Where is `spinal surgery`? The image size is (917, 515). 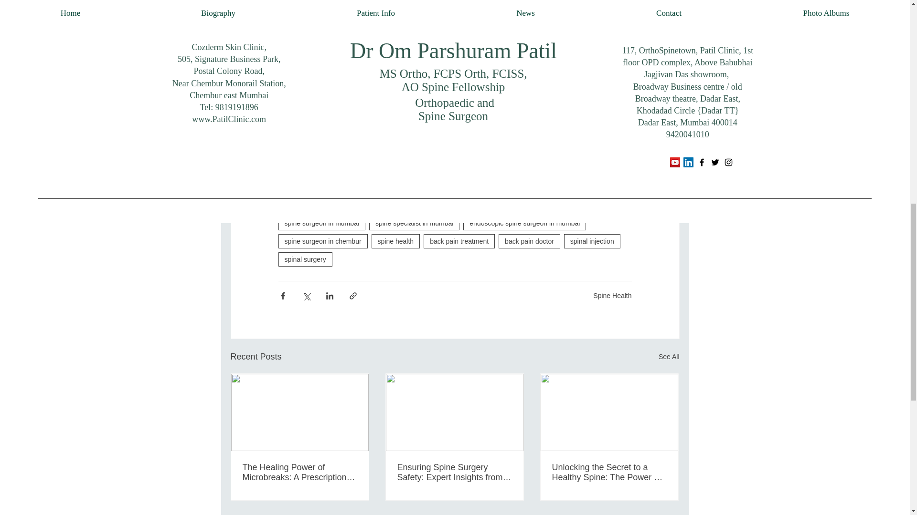 spinal surgery is located at coordinates (305, 259).